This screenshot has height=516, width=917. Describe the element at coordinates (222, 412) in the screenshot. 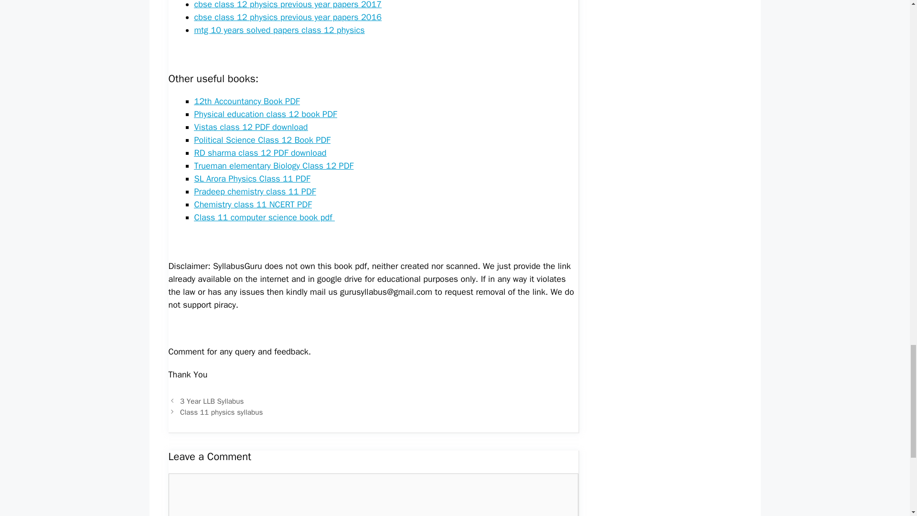

I see `Class 11 physics syllabus` at that location.